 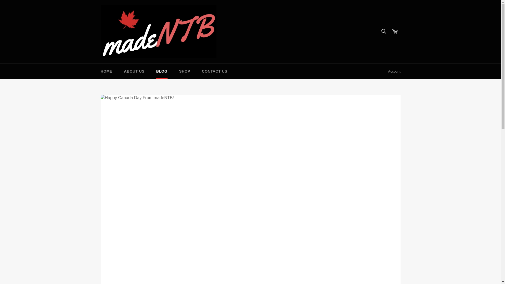 I want to click on HOME, so click(x=106, y=71).